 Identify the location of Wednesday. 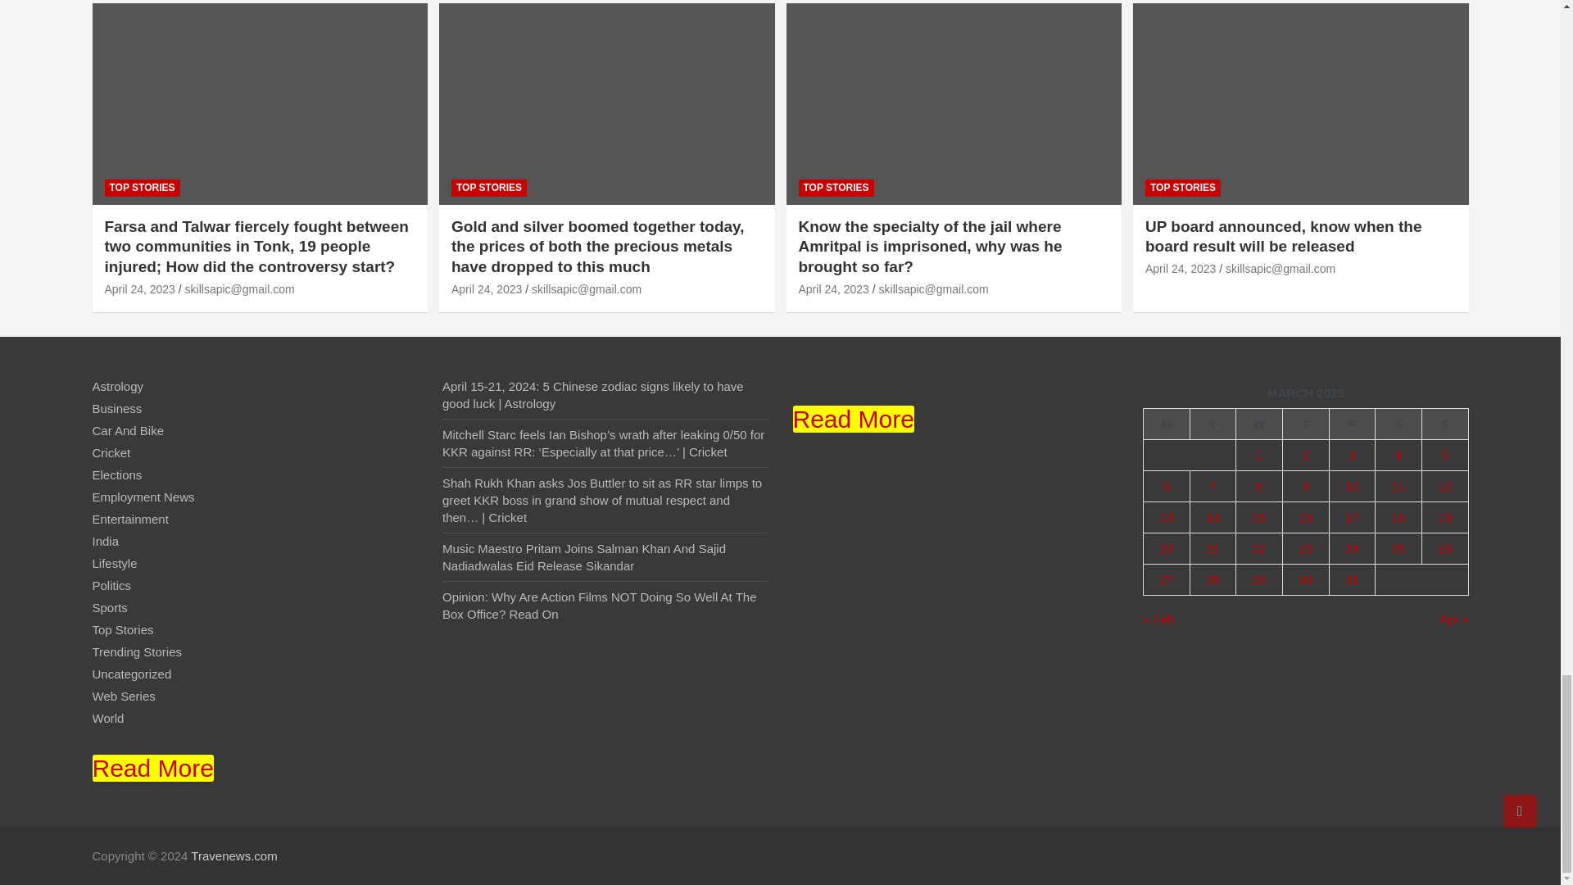
(1260, 424).